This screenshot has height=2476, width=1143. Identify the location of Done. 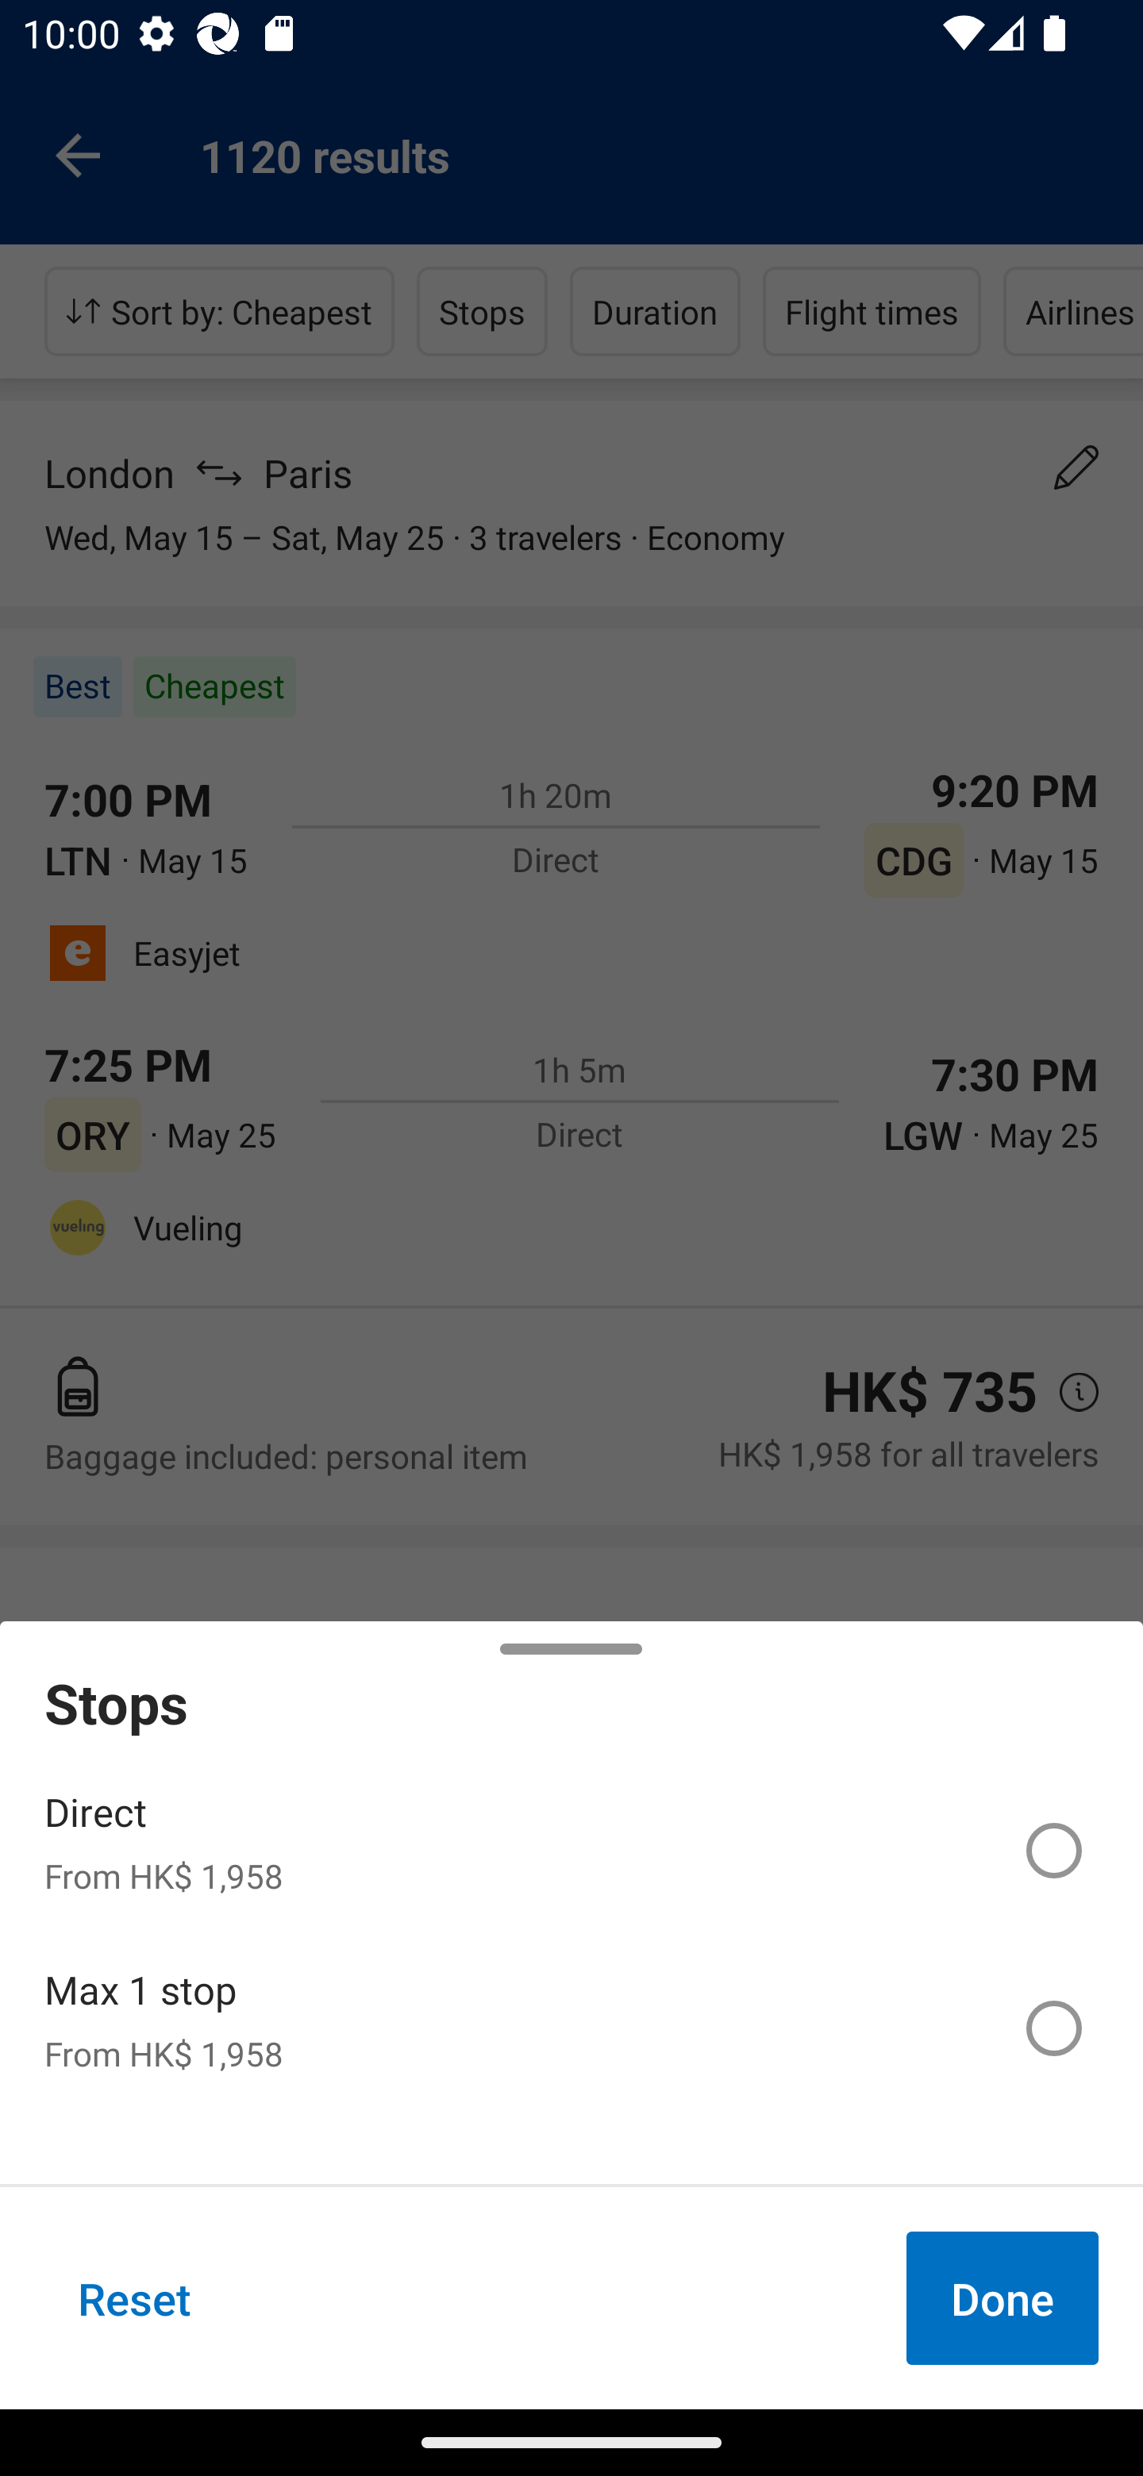
(1002, 2297).